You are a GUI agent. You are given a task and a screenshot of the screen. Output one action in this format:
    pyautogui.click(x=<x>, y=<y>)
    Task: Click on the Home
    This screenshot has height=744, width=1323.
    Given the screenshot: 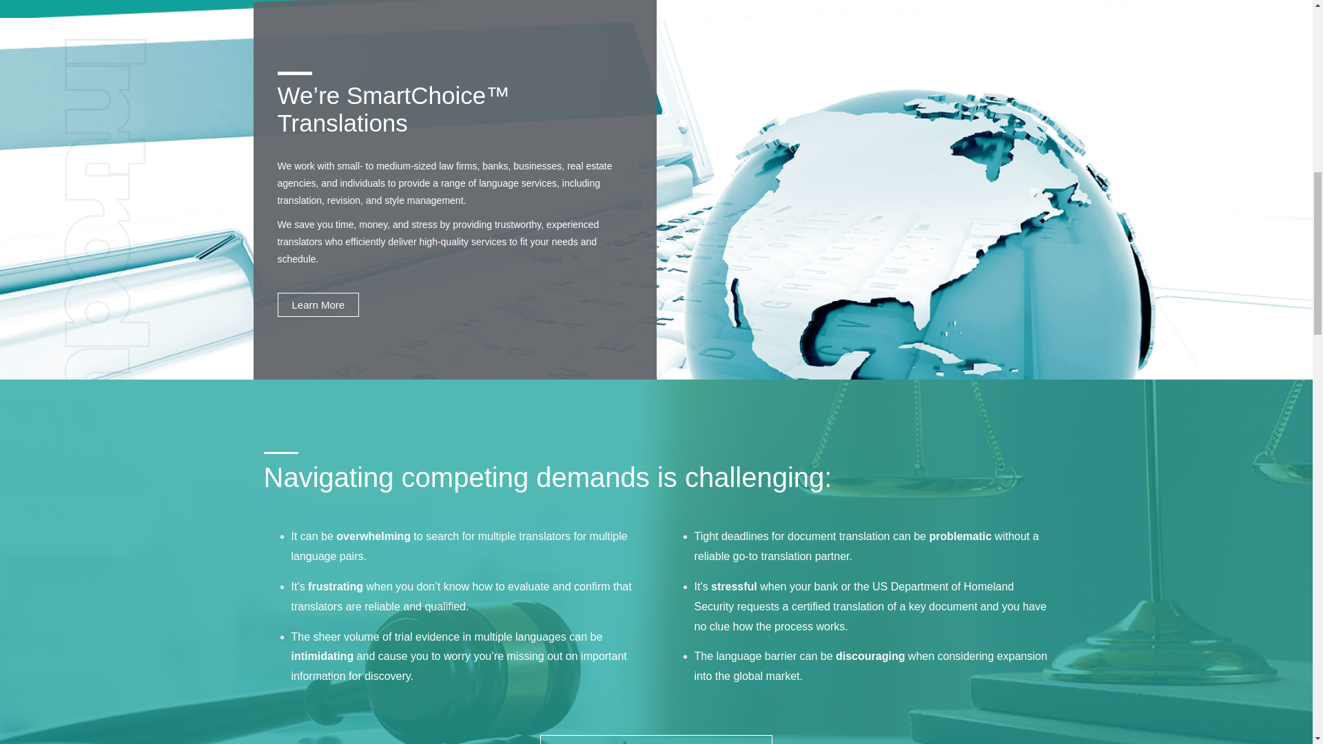 What is the action you would take?
    pyautogui.click(x=317, y=304)
    